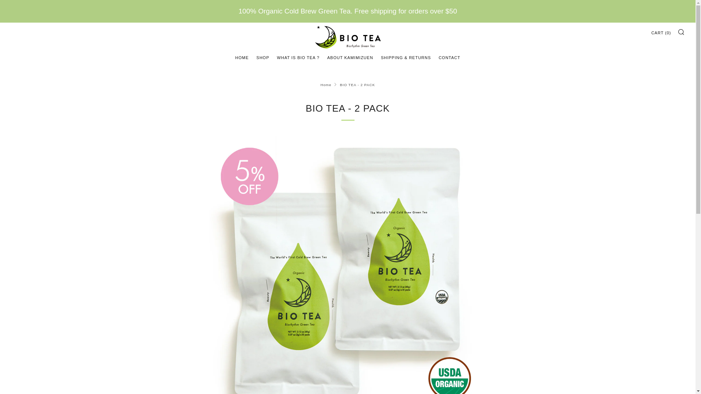  Describe the element at coordinates (326, 85) in the screenshot. I see `Home` at that location.